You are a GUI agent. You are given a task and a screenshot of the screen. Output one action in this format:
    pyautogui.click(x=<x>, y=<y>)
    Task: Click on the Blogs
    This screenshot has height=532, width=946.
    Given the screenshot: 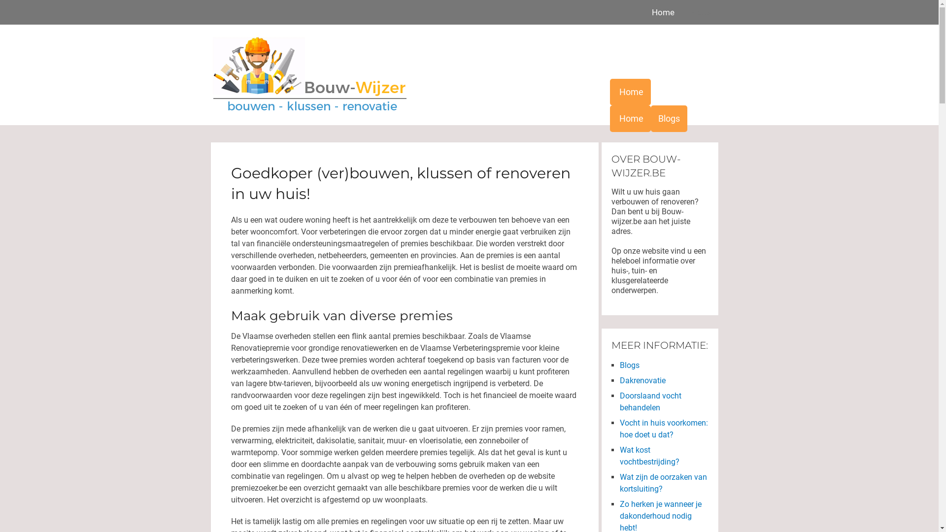 What is the action you would take?
    pyautogui.click(x=700, y=12)
    